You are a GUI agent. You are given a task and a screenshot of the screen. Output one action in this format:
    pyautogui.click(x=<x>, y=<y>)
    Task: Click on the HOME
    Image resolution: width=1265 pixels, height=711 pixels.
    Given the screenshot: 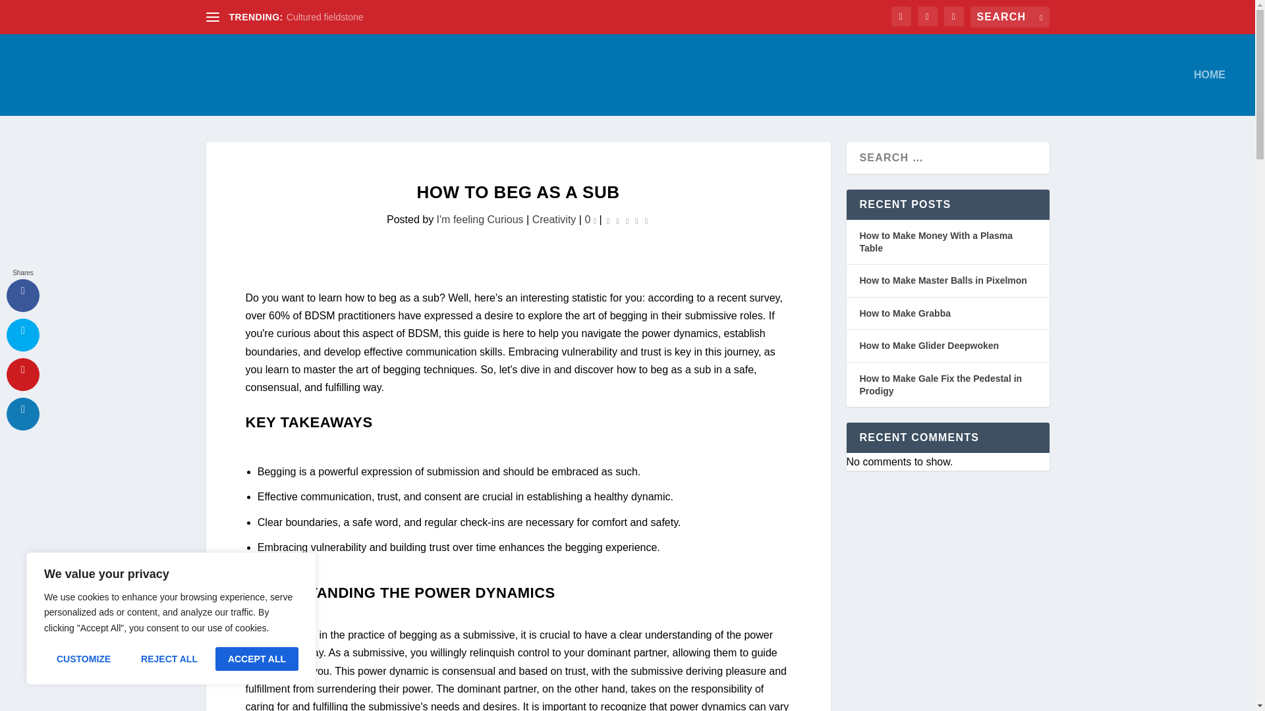 What is the action you would take?
    pyautogui.click(x=1210, y=92)
    